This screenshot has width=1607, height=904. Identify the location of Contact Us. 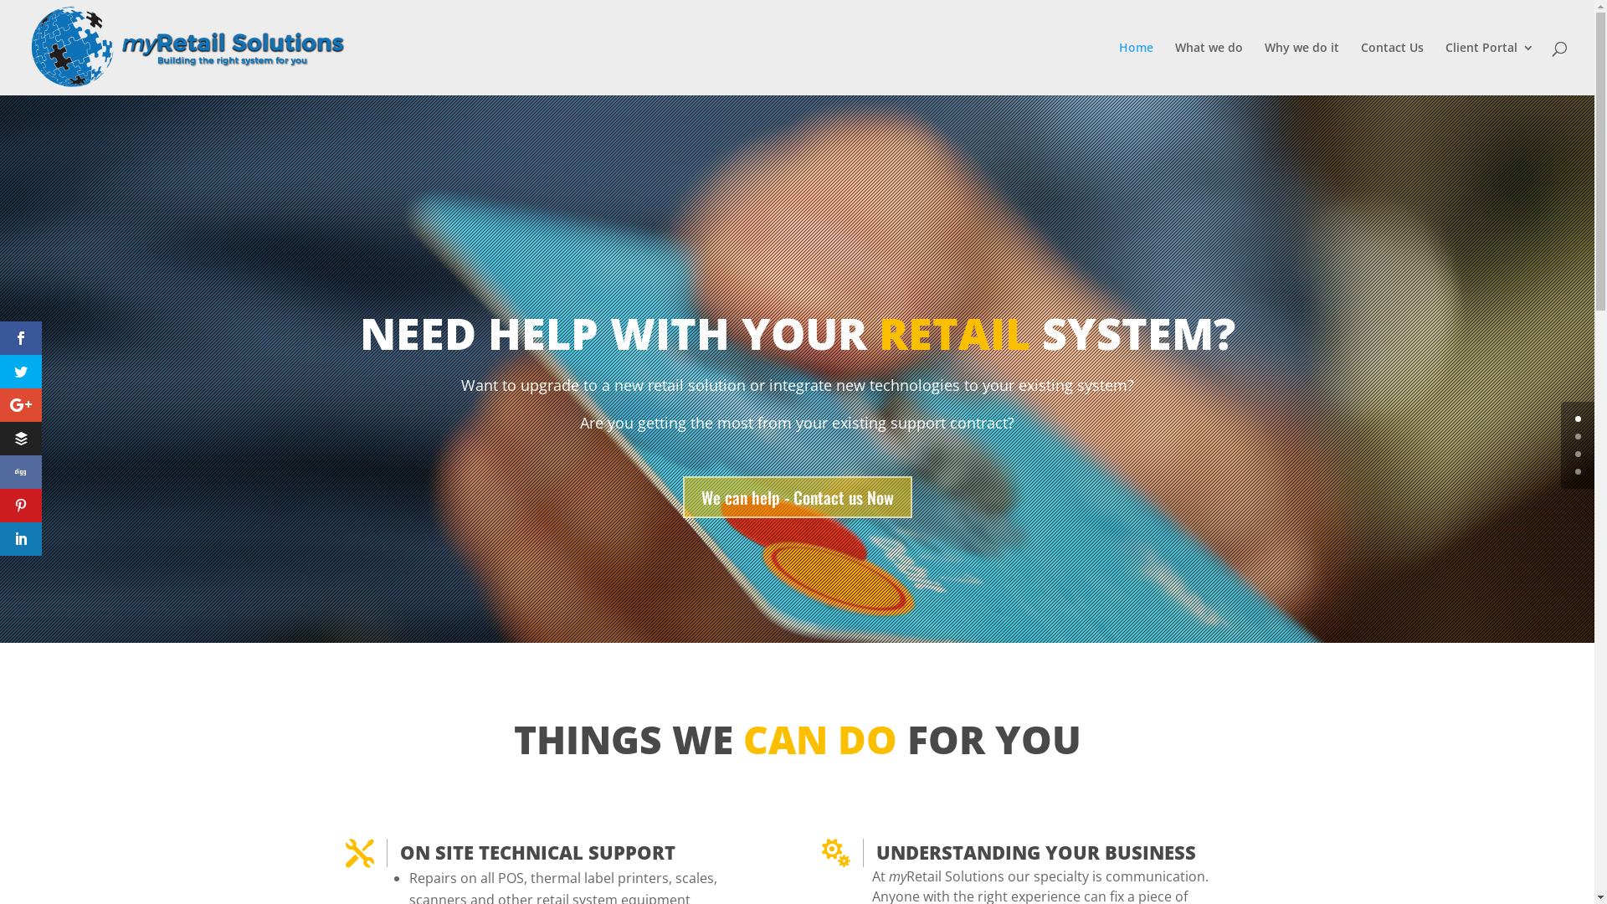
(1393, 69).